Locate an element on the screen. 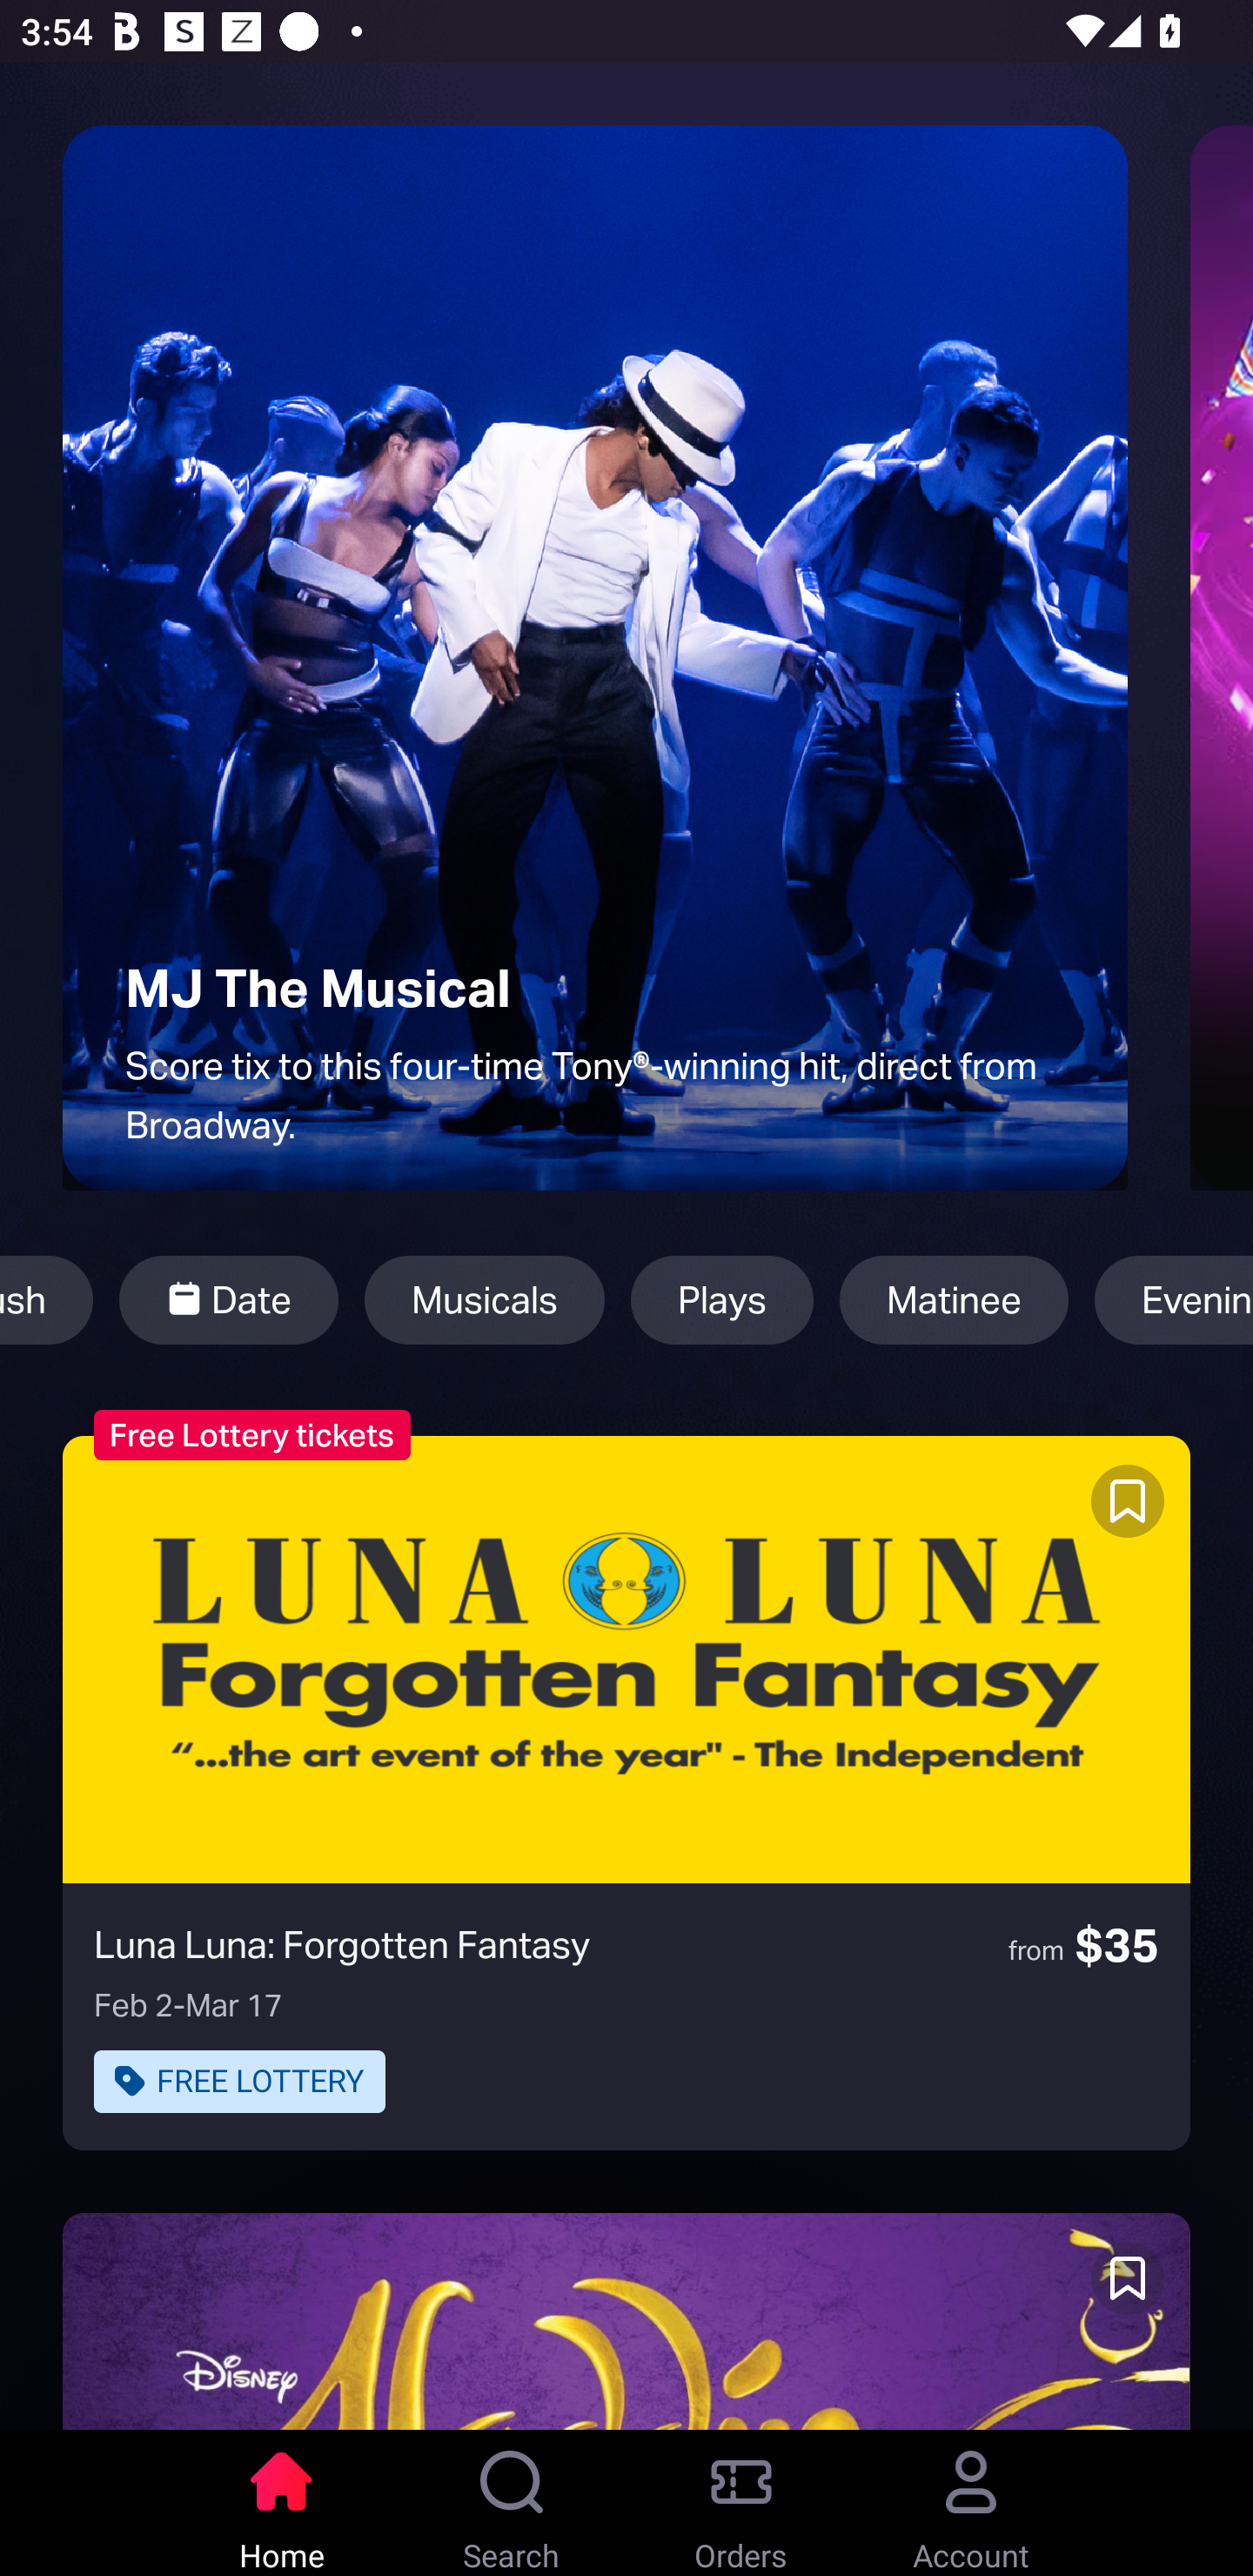 This screenshot has height=2576, width=1253. Orders is located at coordinates (741, 2503).